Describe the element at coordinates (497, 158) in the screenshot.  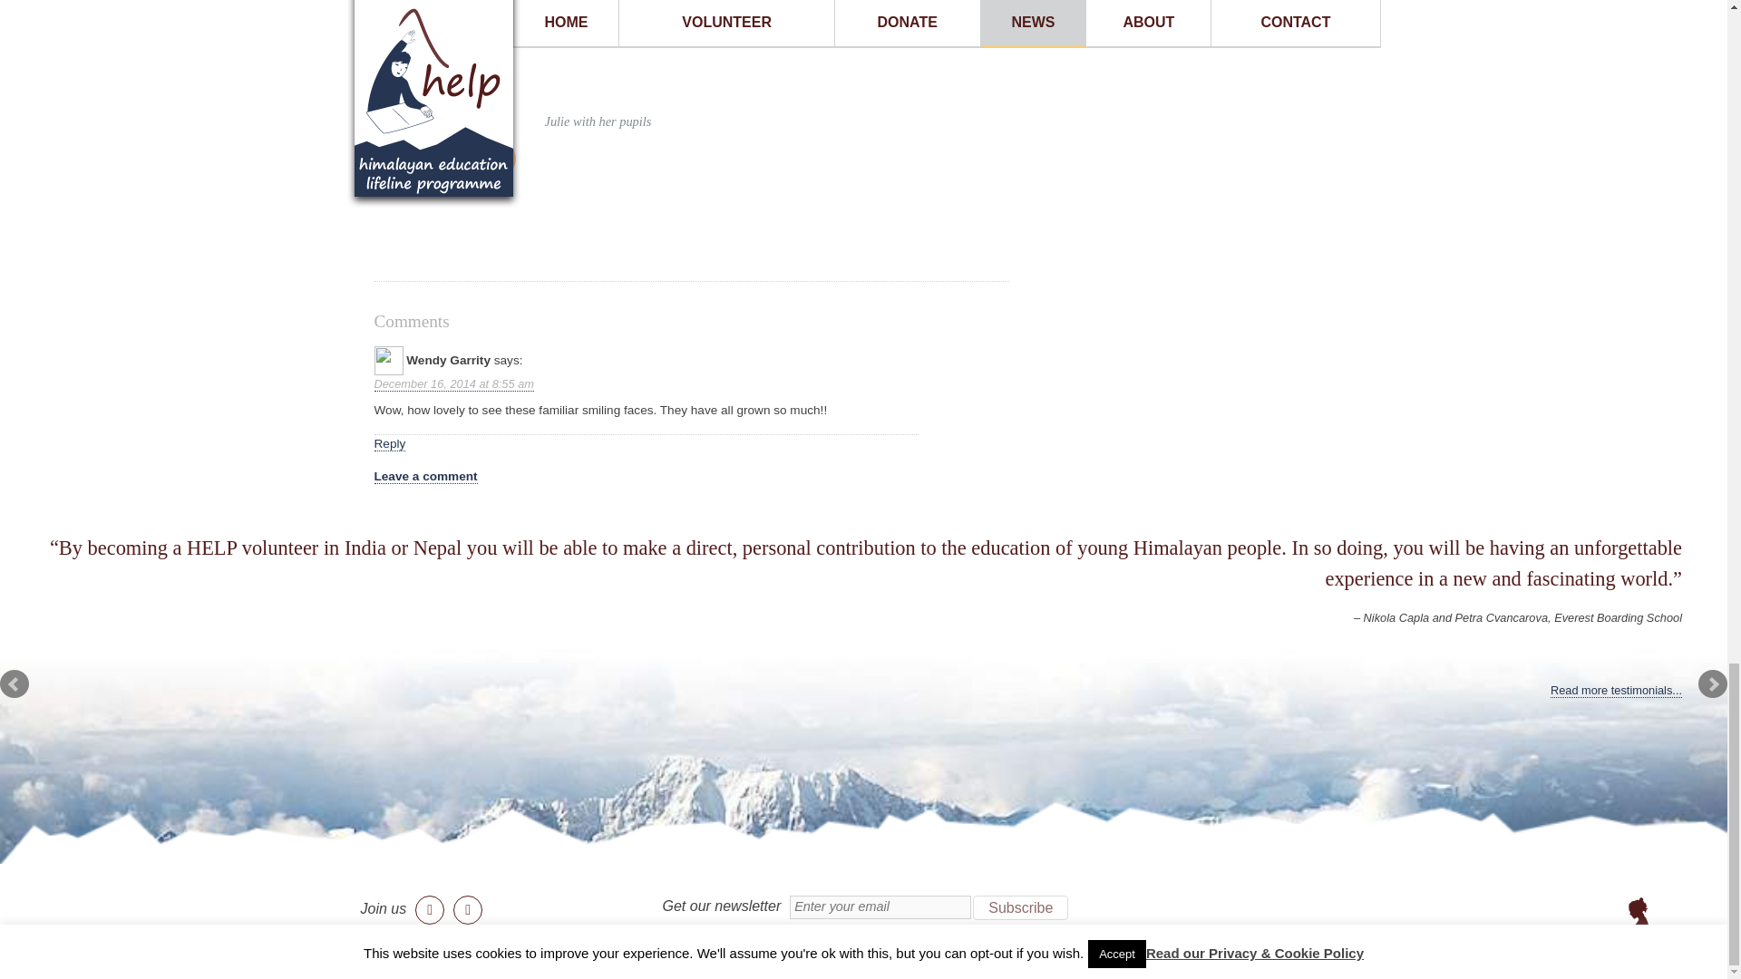
I see `RSS` at that location.